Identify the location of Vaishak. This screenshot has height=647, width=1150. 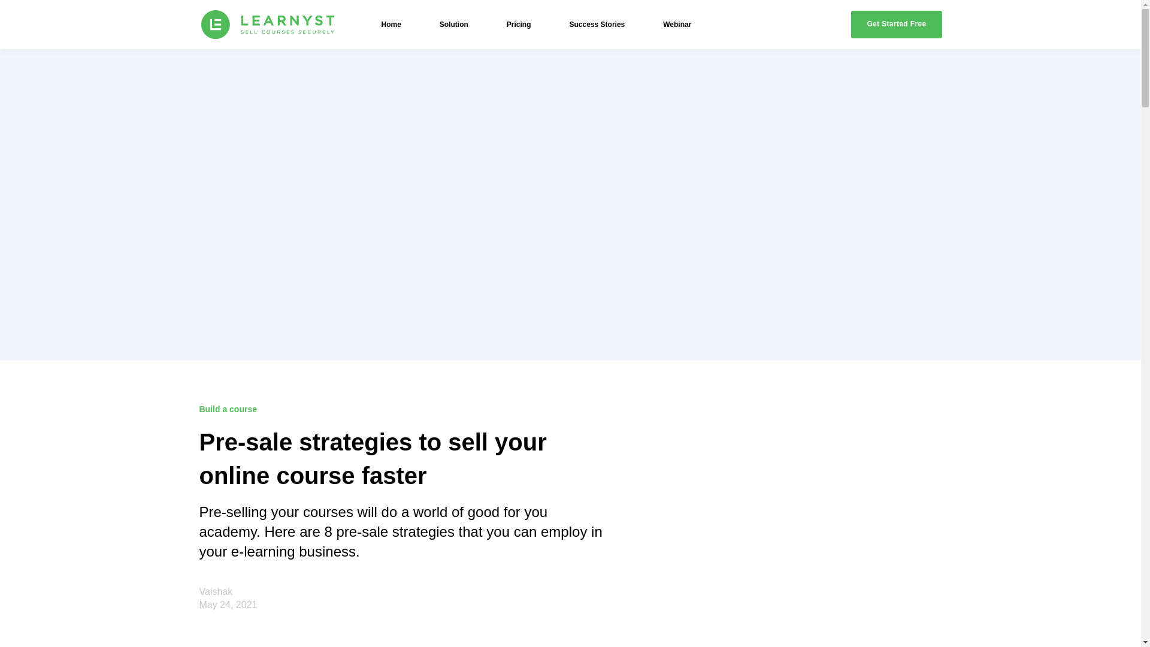
(216, 591).